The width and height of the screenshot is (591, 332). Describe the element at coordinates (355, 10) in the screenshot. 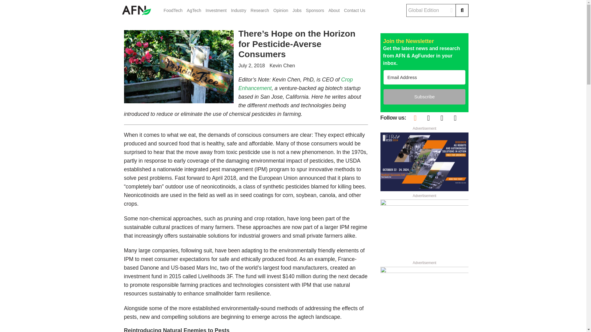

I see `Contact Us` at that location.